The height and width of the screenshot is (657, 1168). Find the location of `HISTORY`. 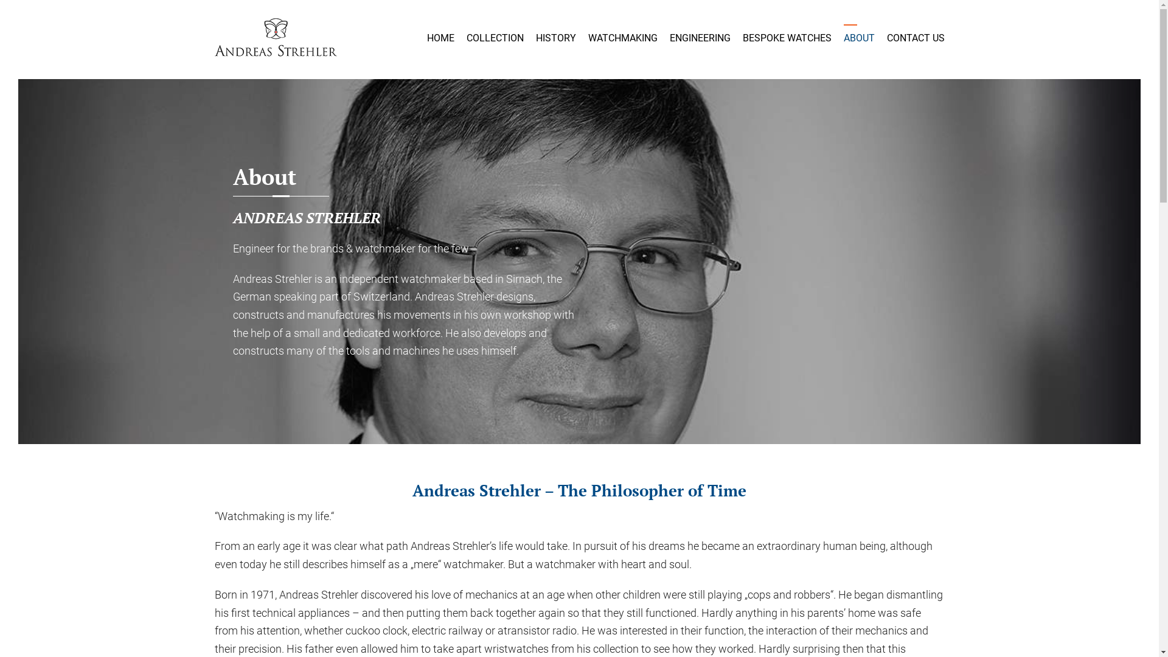

HISTORY is located at coordinates (555, 38).